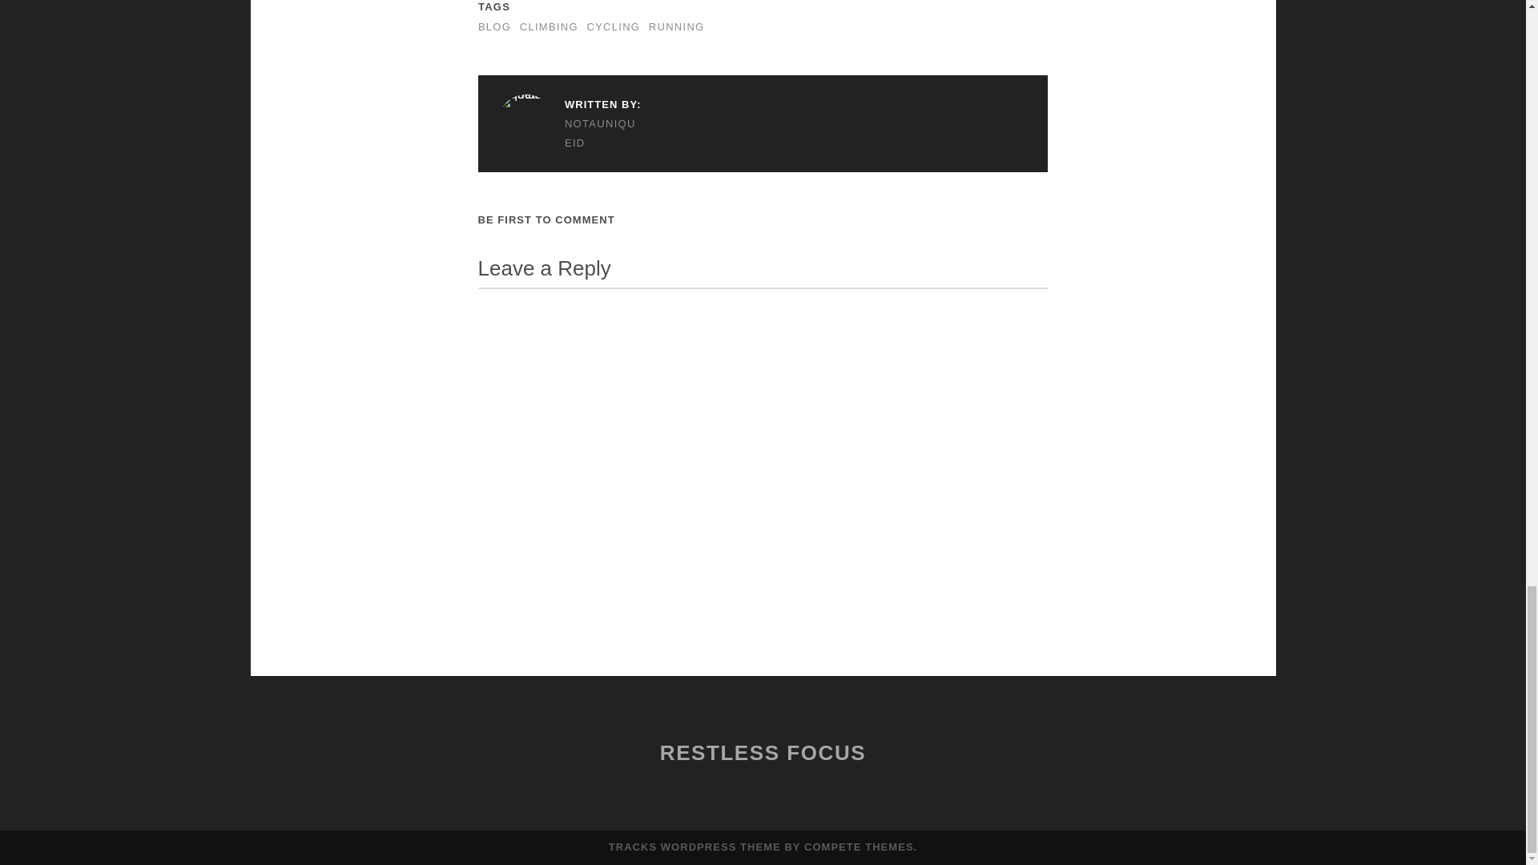  I want to click on TRACKS WORDPRESS THEME, so click(695, 846).